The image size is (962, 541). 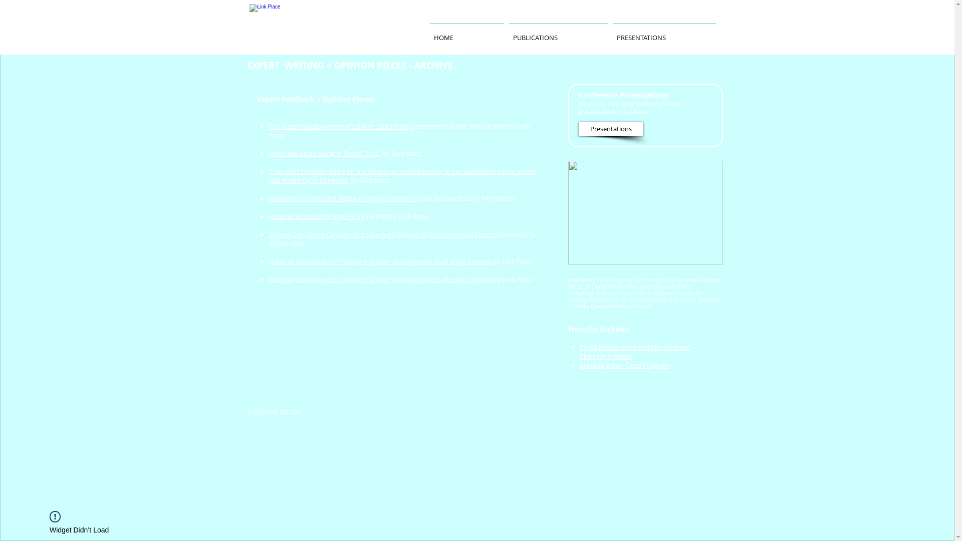 What do you see at coordinates (610, 129) in the screenshot?
I see `Presentations` at bounding box center [610, 129].